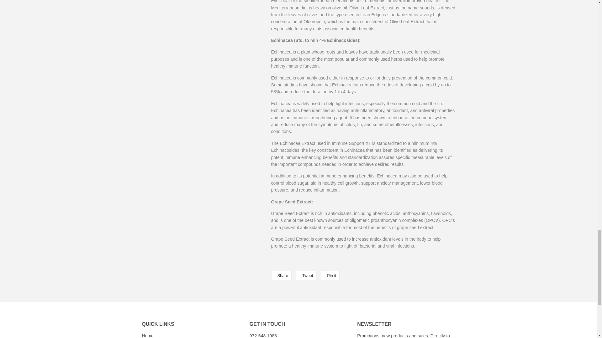 The image size is (602, 338). Describe the element at coordinates (330, 275) in the screenshot. I see `Pin on Pinterest` at that location.